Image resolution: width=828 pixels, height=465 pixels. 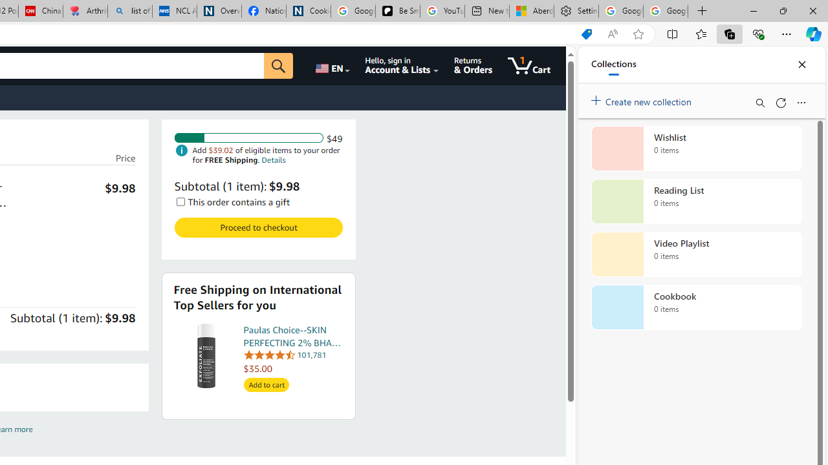 What do you see at coordinates (258, 227) in the screenshot?
I see `Proceed to checkout Check out Amazon Cart ` at bounding box center [258, 227].